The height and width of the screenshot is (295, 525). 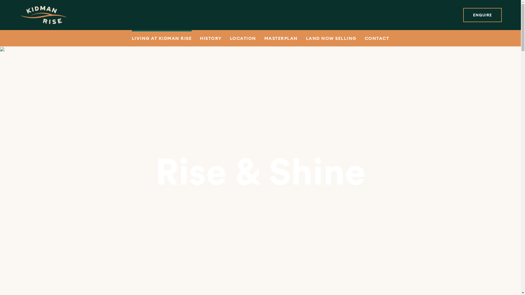 I want to click on CONTACT, so click(x=377, y=38).